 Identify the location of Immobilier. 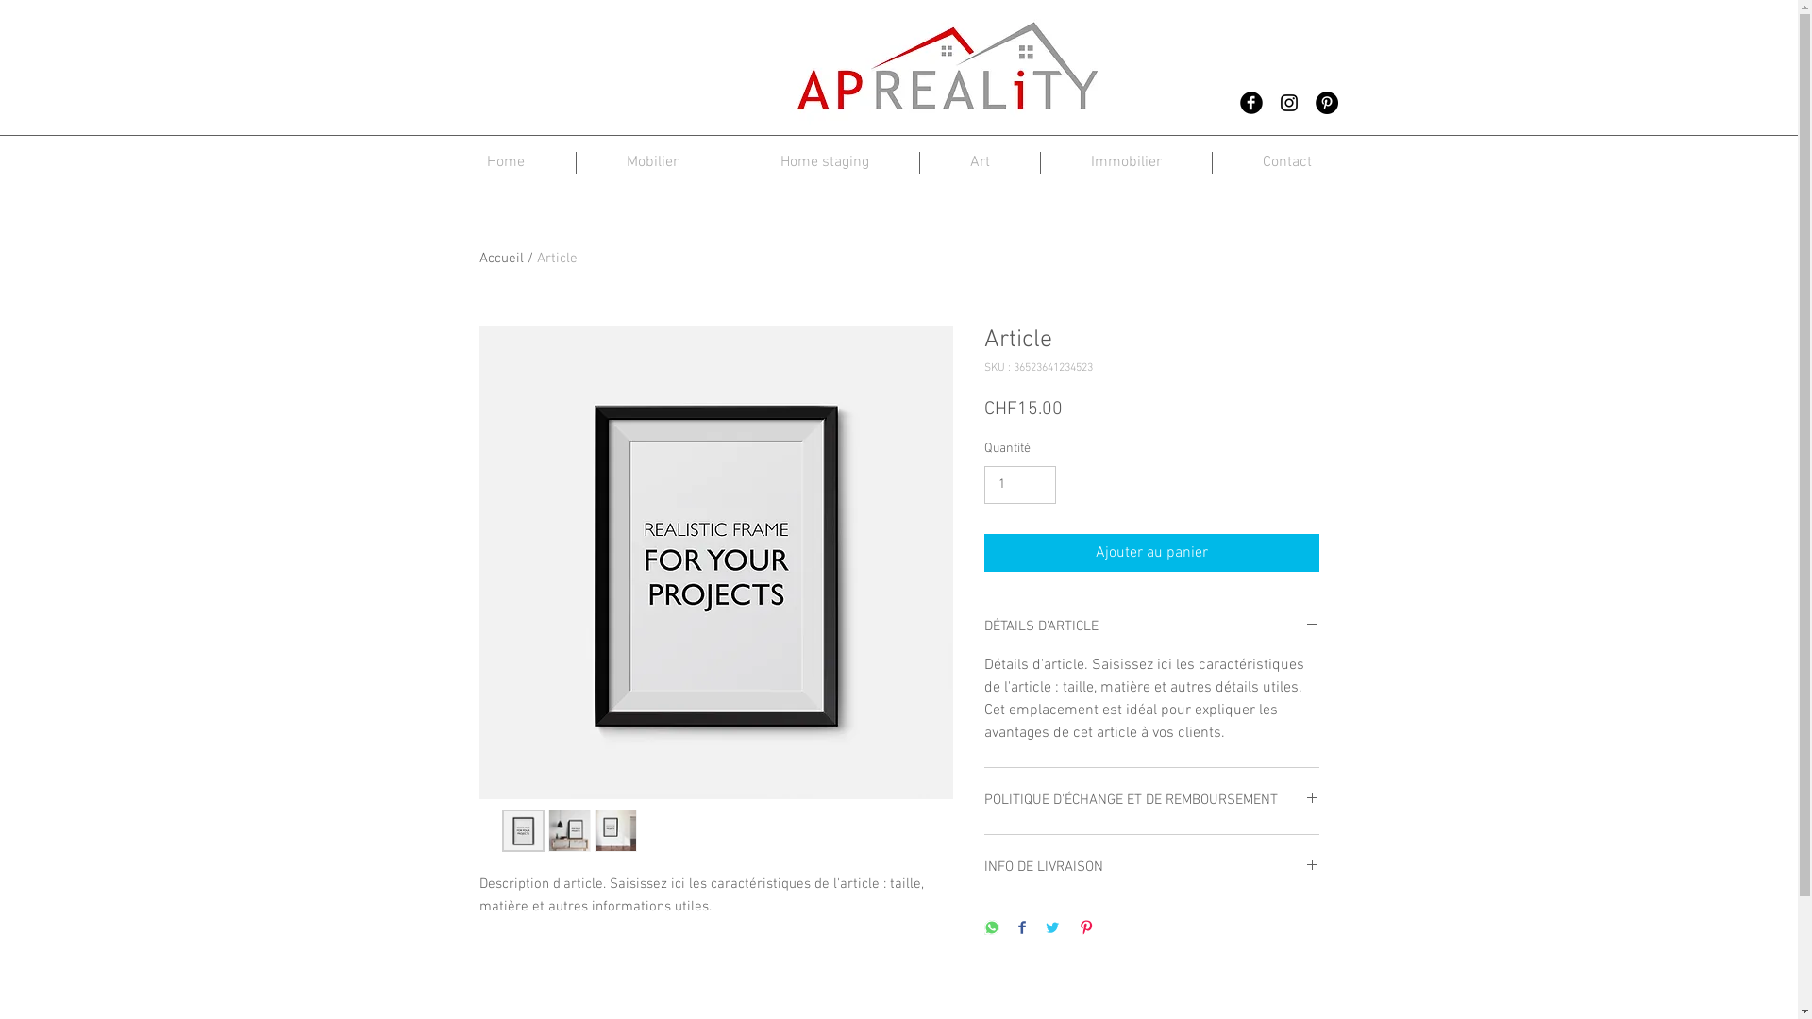
(1125, 162).